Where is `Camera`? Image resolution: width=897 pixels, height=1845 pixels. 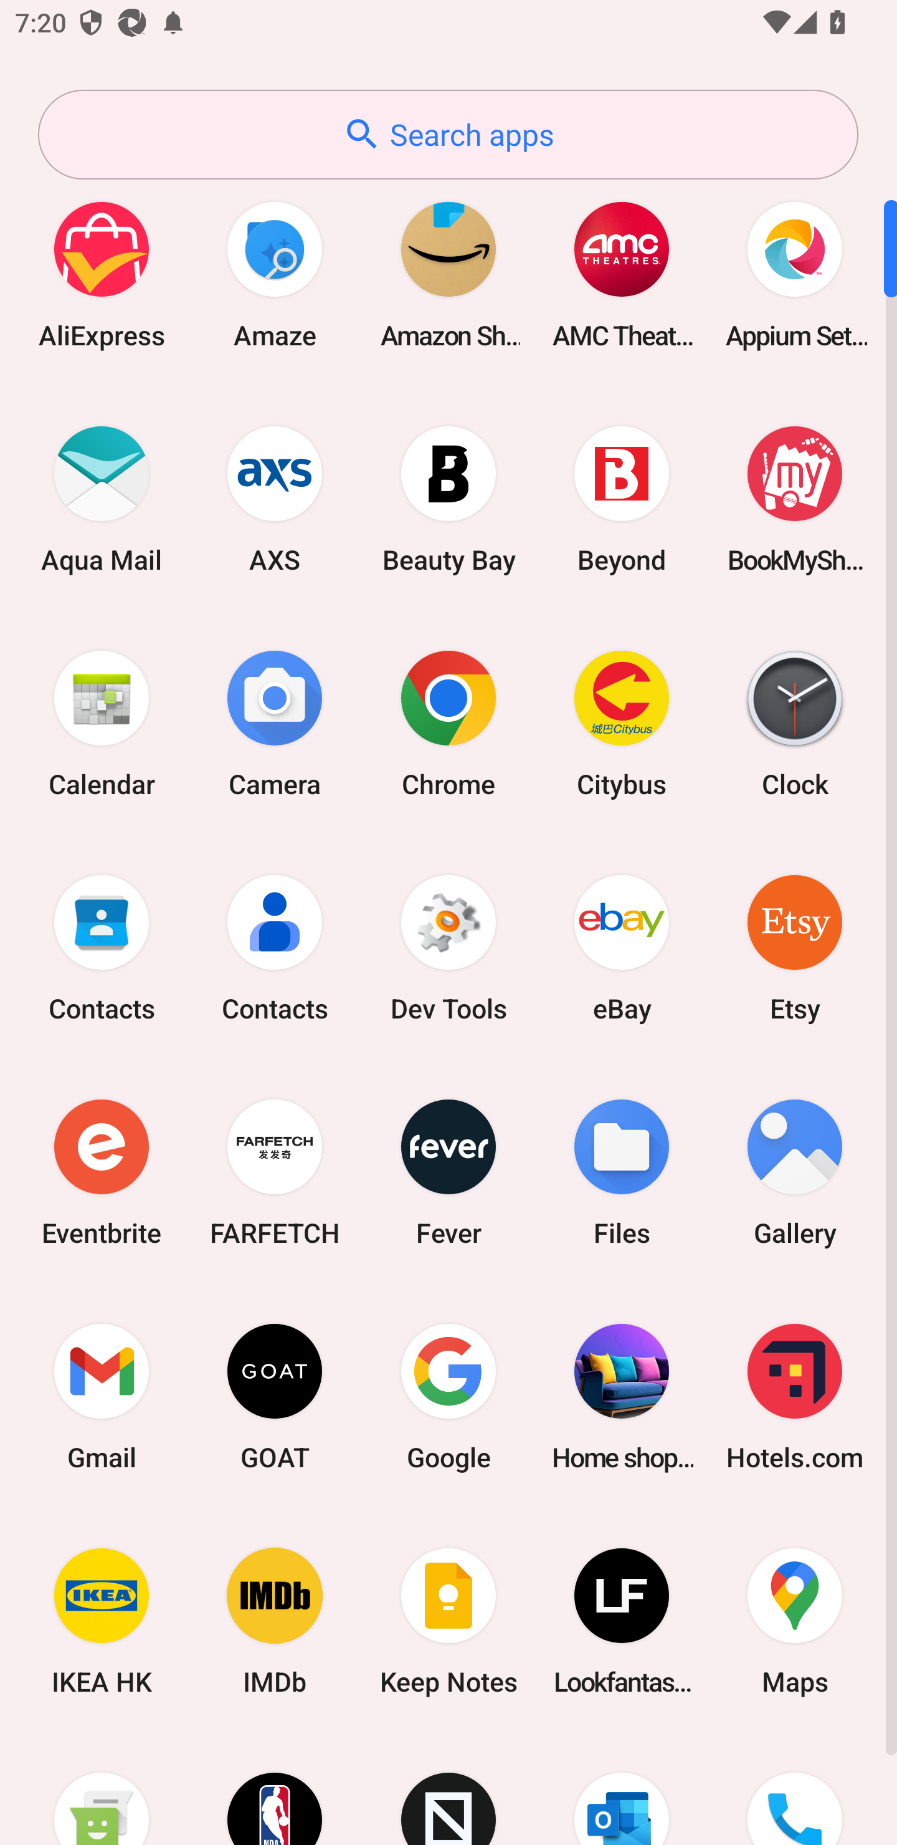
Camera is located at coordinates (275, 723).